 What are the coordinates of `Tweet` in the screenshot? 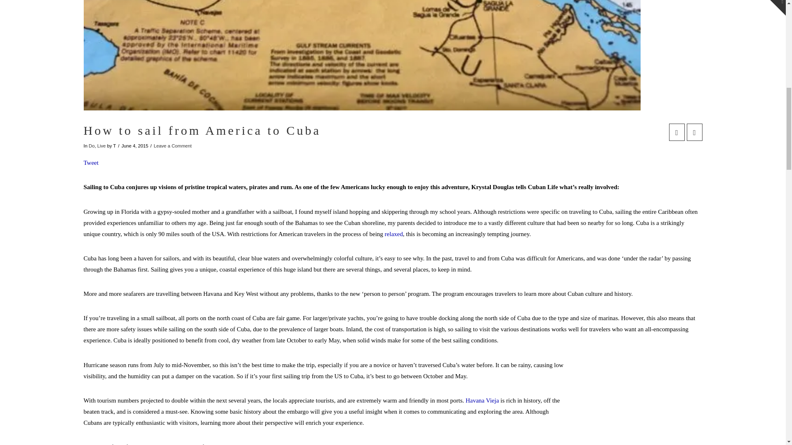 It's located at (91, 162).